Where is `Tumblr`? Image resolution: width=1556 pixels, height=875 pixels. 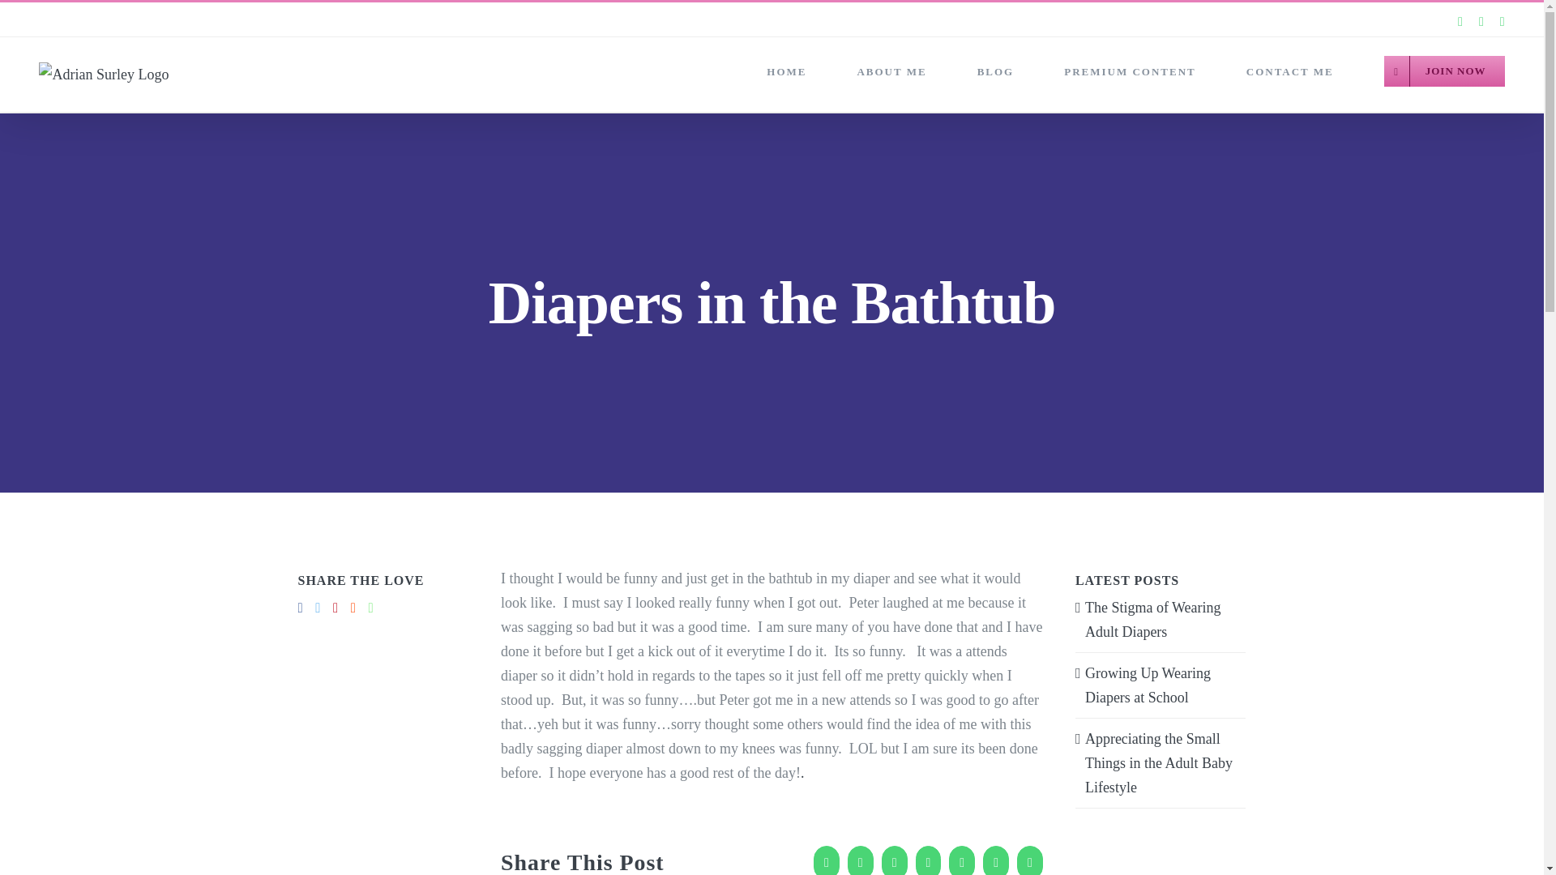
Tumblr is located at coordinates (995, 860).